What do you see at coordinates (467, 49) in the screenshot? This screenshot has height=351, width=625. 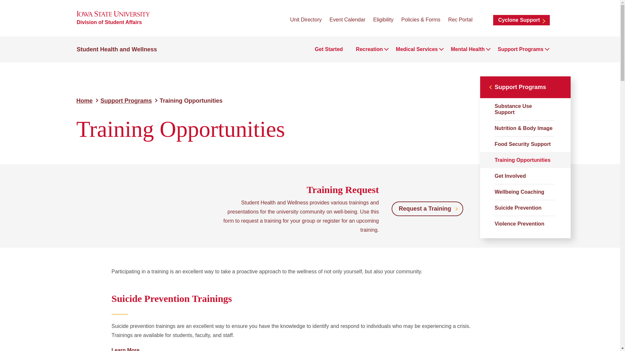 I see `Mental Health` at bounding box center [467, 49].